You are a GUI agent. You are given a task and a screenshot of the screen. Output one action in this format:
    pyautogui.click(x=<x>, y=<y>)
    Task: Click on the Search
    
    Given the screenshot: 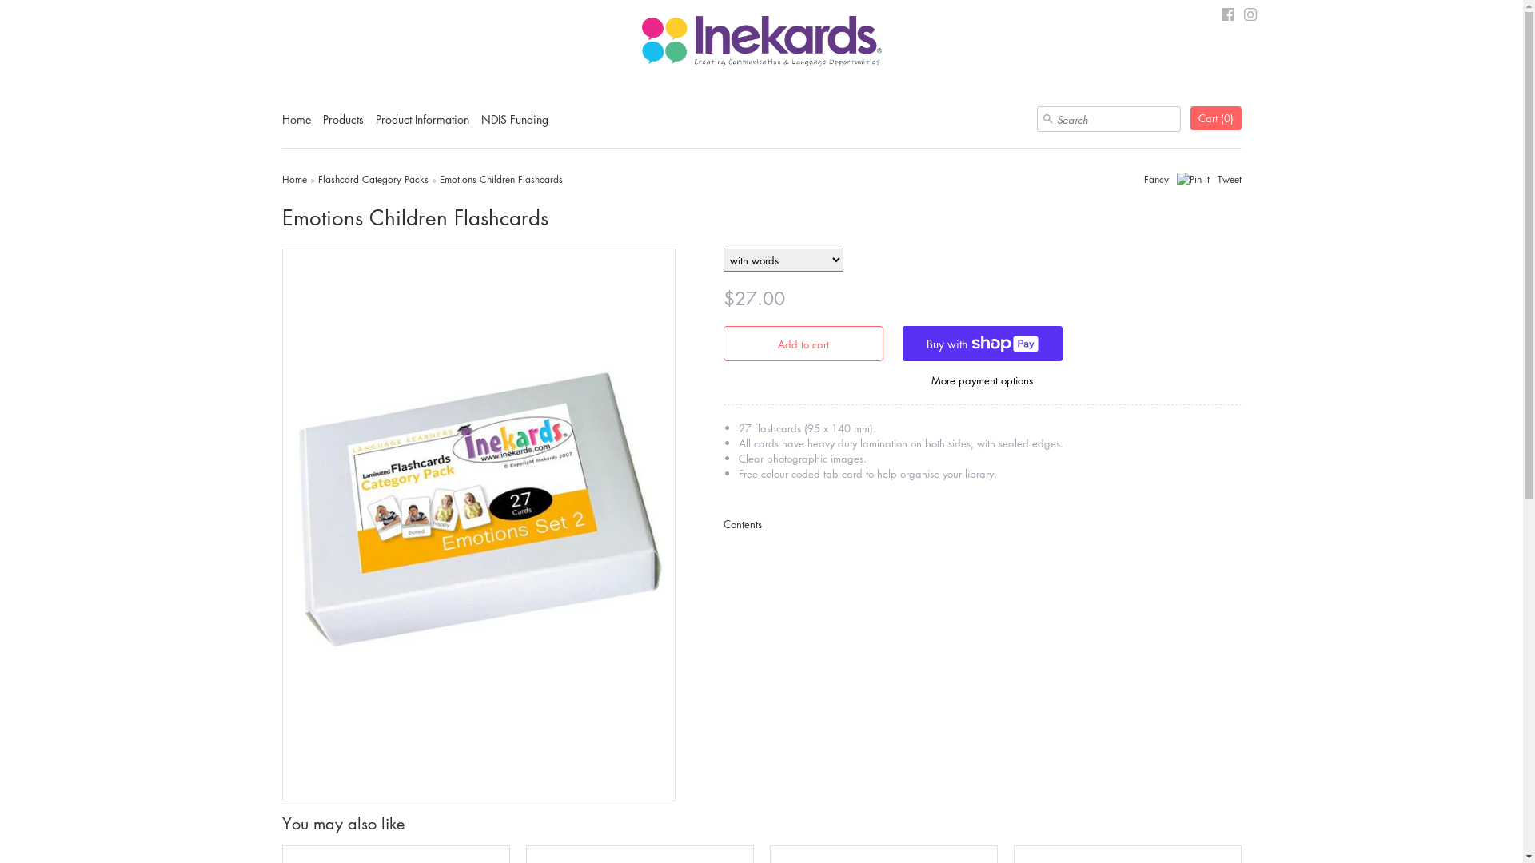 What is the action you would take?
    pyautogui.click(x=1047, y=119)
    